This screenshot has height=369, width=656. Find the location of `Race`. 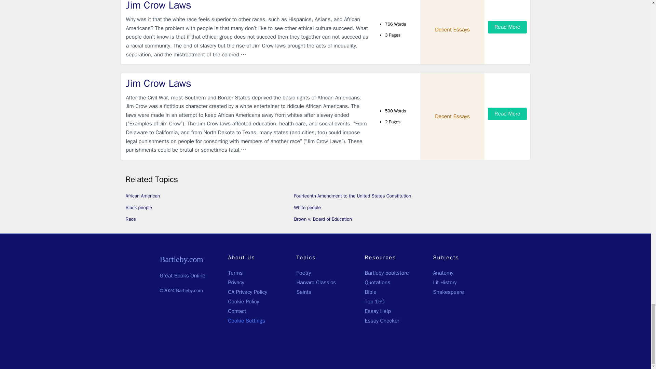

Race is located at coordinates (131, 219).